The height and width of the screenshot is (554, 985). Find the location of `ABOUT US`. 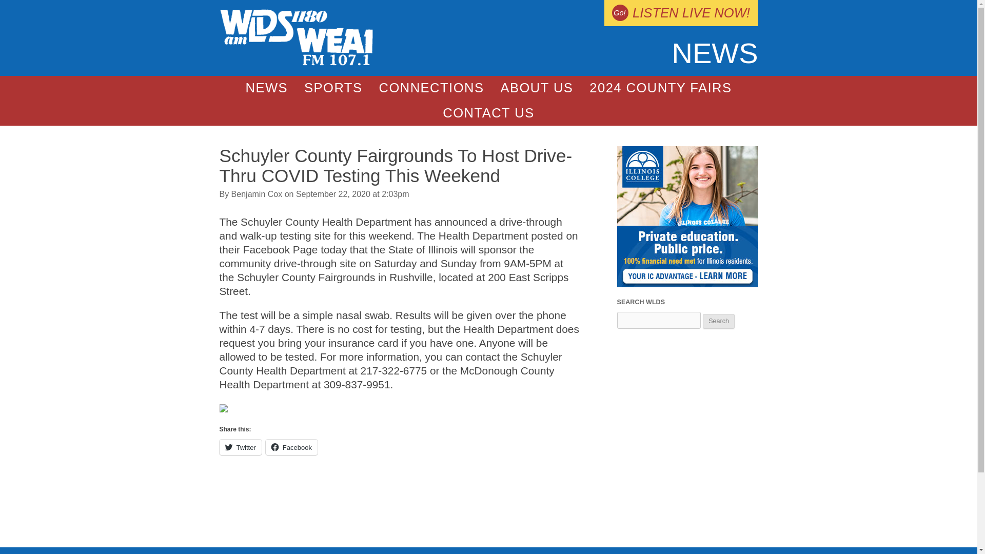

ABOUT US is located at coordinates (536, 88).